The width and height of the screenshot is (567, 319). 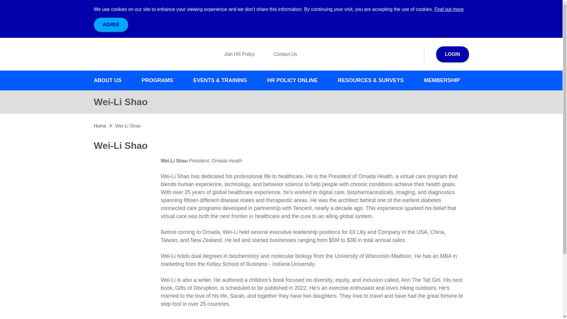 I want to click on PROGRAMS, so click(x=162, y=80).